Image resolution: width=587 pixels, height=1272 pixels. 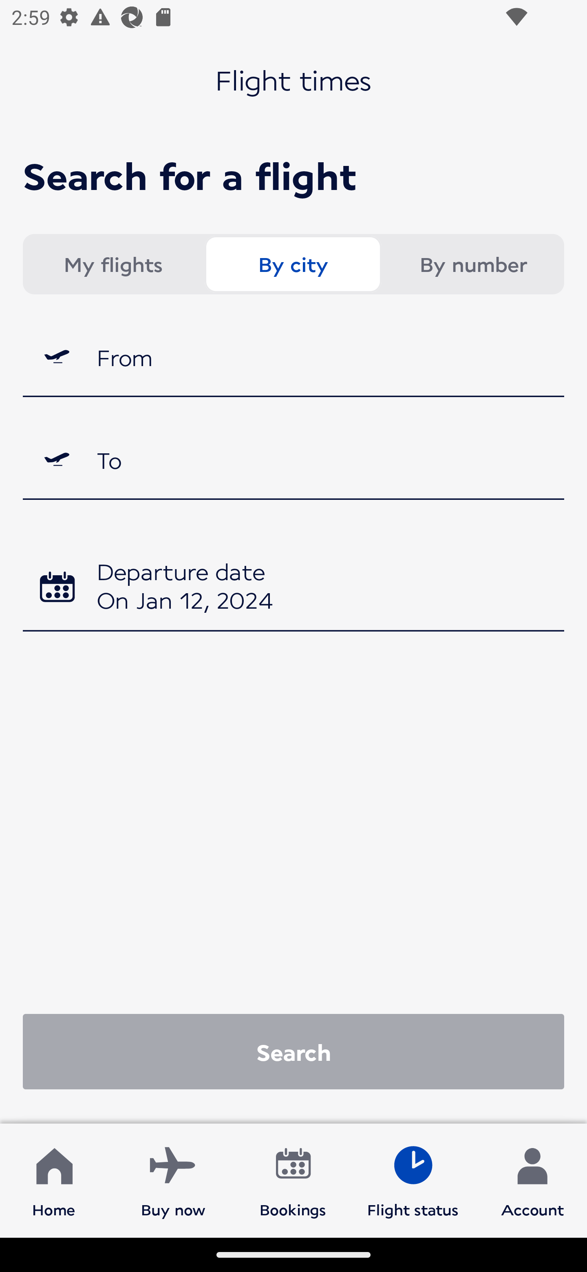 What do you see at coordinates (113, 264) in the screenshot?
I see `My flights` at bounding box center [113, 264].